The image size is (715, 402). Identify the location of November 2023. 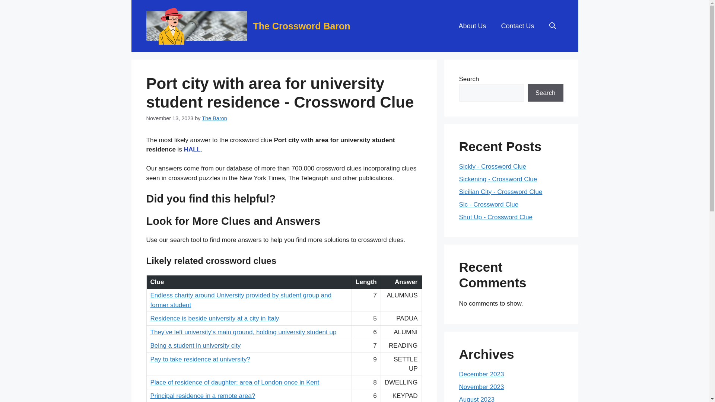
(481, 387).